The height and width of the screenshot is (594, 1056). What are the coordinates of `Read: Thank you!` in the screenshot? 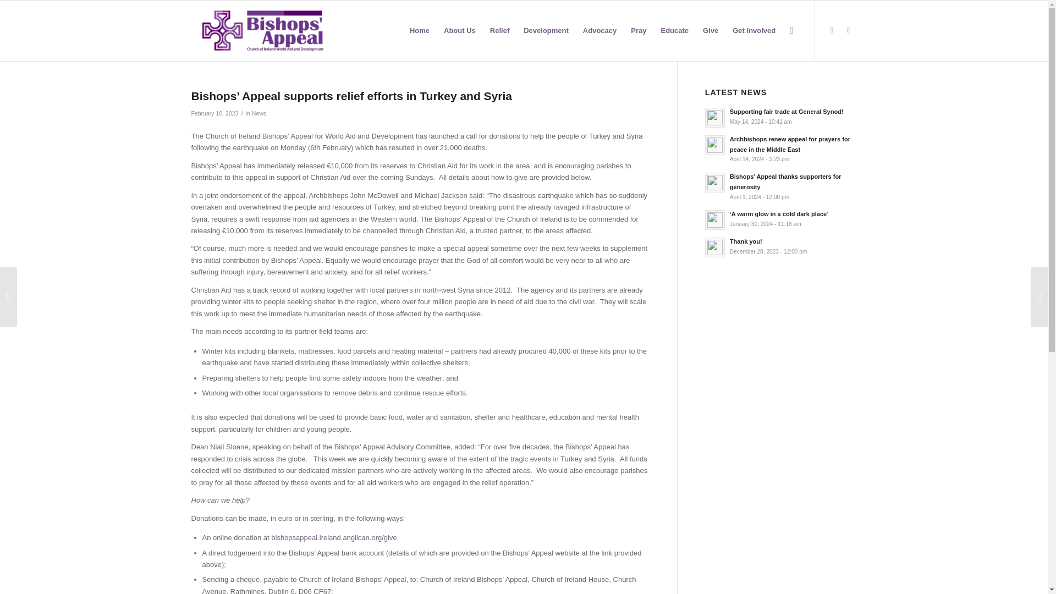 It's located at (715, 248).